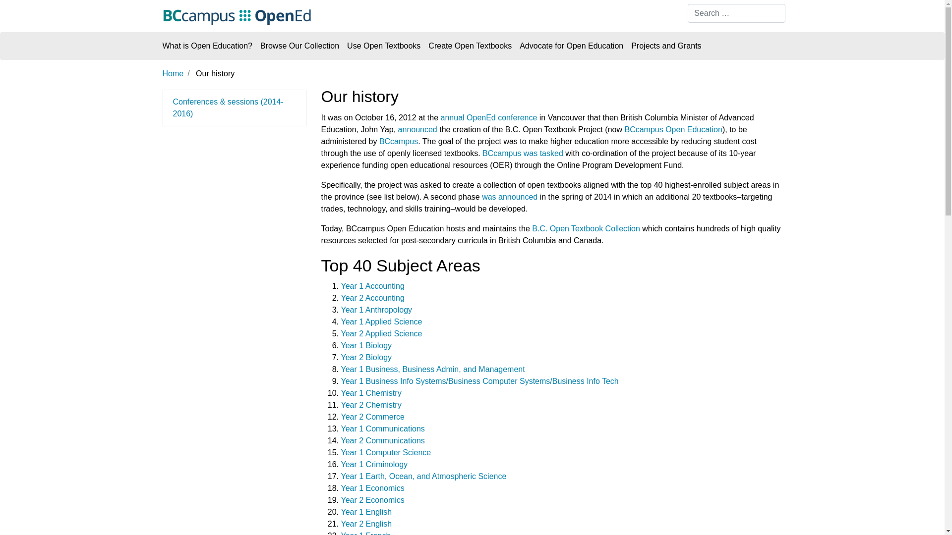  I want to click on Year 1 Applied Science, so click(382, 322).